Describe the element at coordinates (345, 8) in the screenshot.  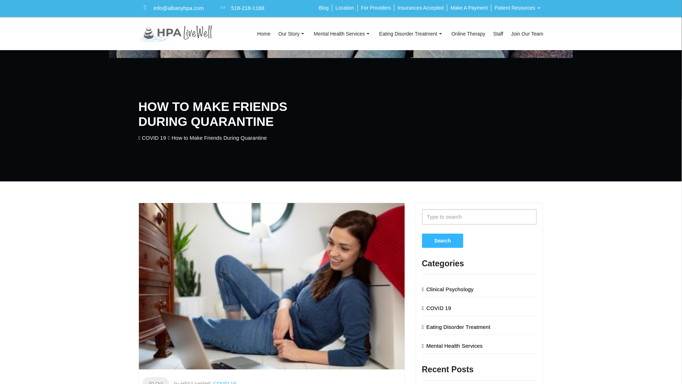
I see `Location` at that location.